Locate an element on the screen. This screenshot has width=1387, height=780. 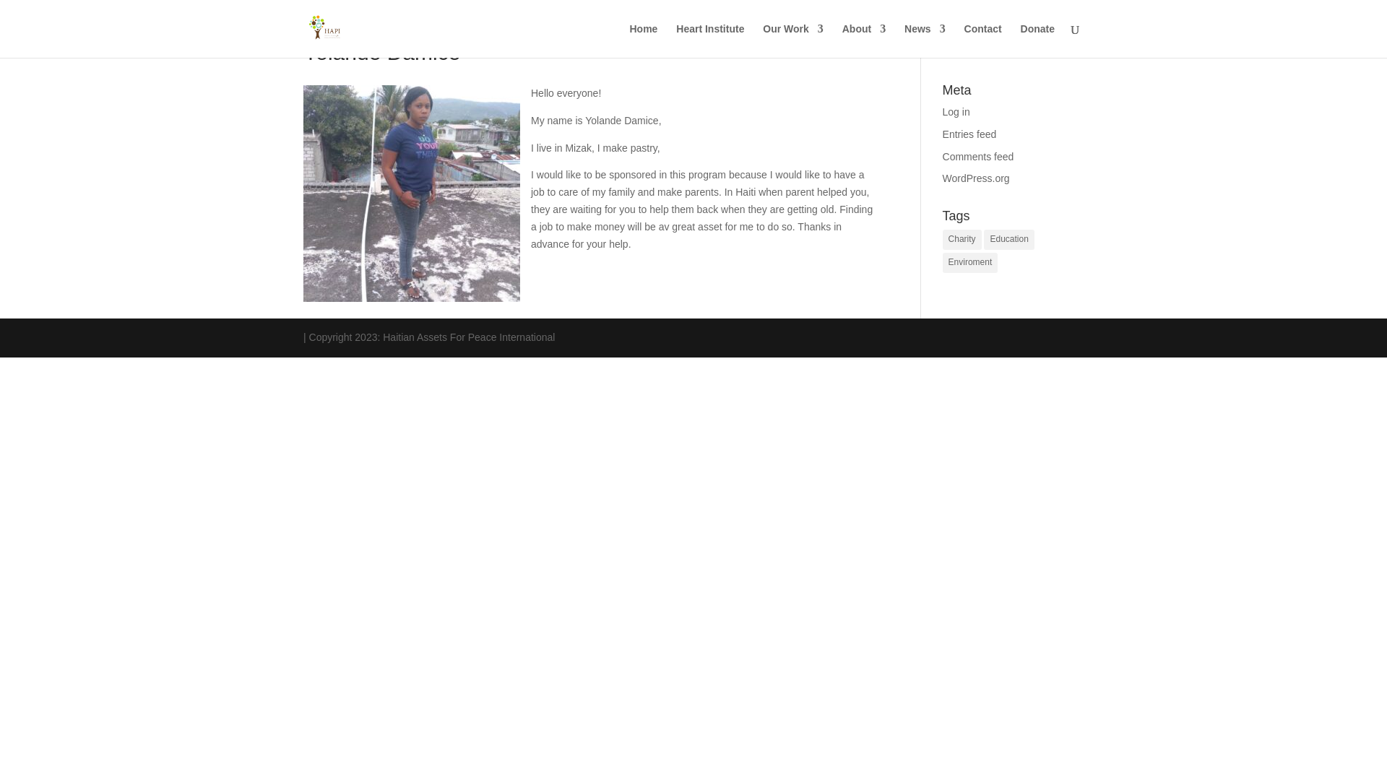
Entries feed is located at coordinates (969, 134).